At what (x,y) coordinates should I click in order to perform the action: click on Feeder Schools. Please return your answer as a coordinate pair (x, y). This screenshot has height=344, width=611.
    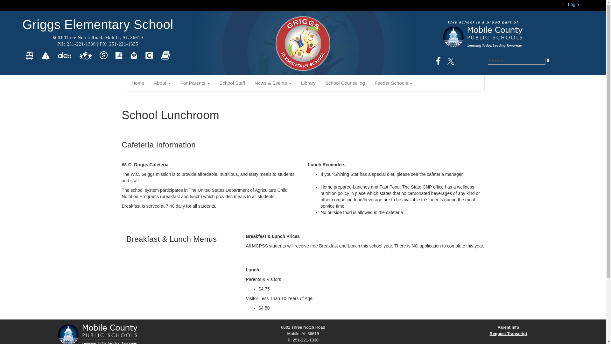
    Looking at the image, I should click on (393, 83).